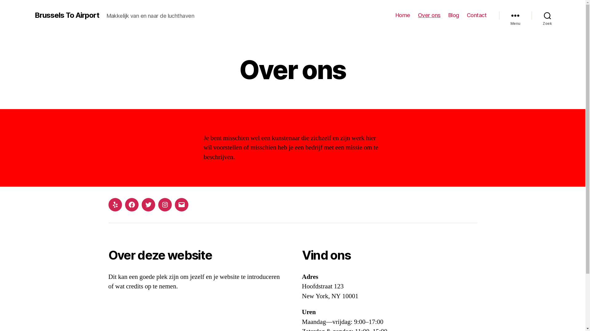 This screenshot has width=590, height=331. I want to click on Instagram, so click(165, 205).